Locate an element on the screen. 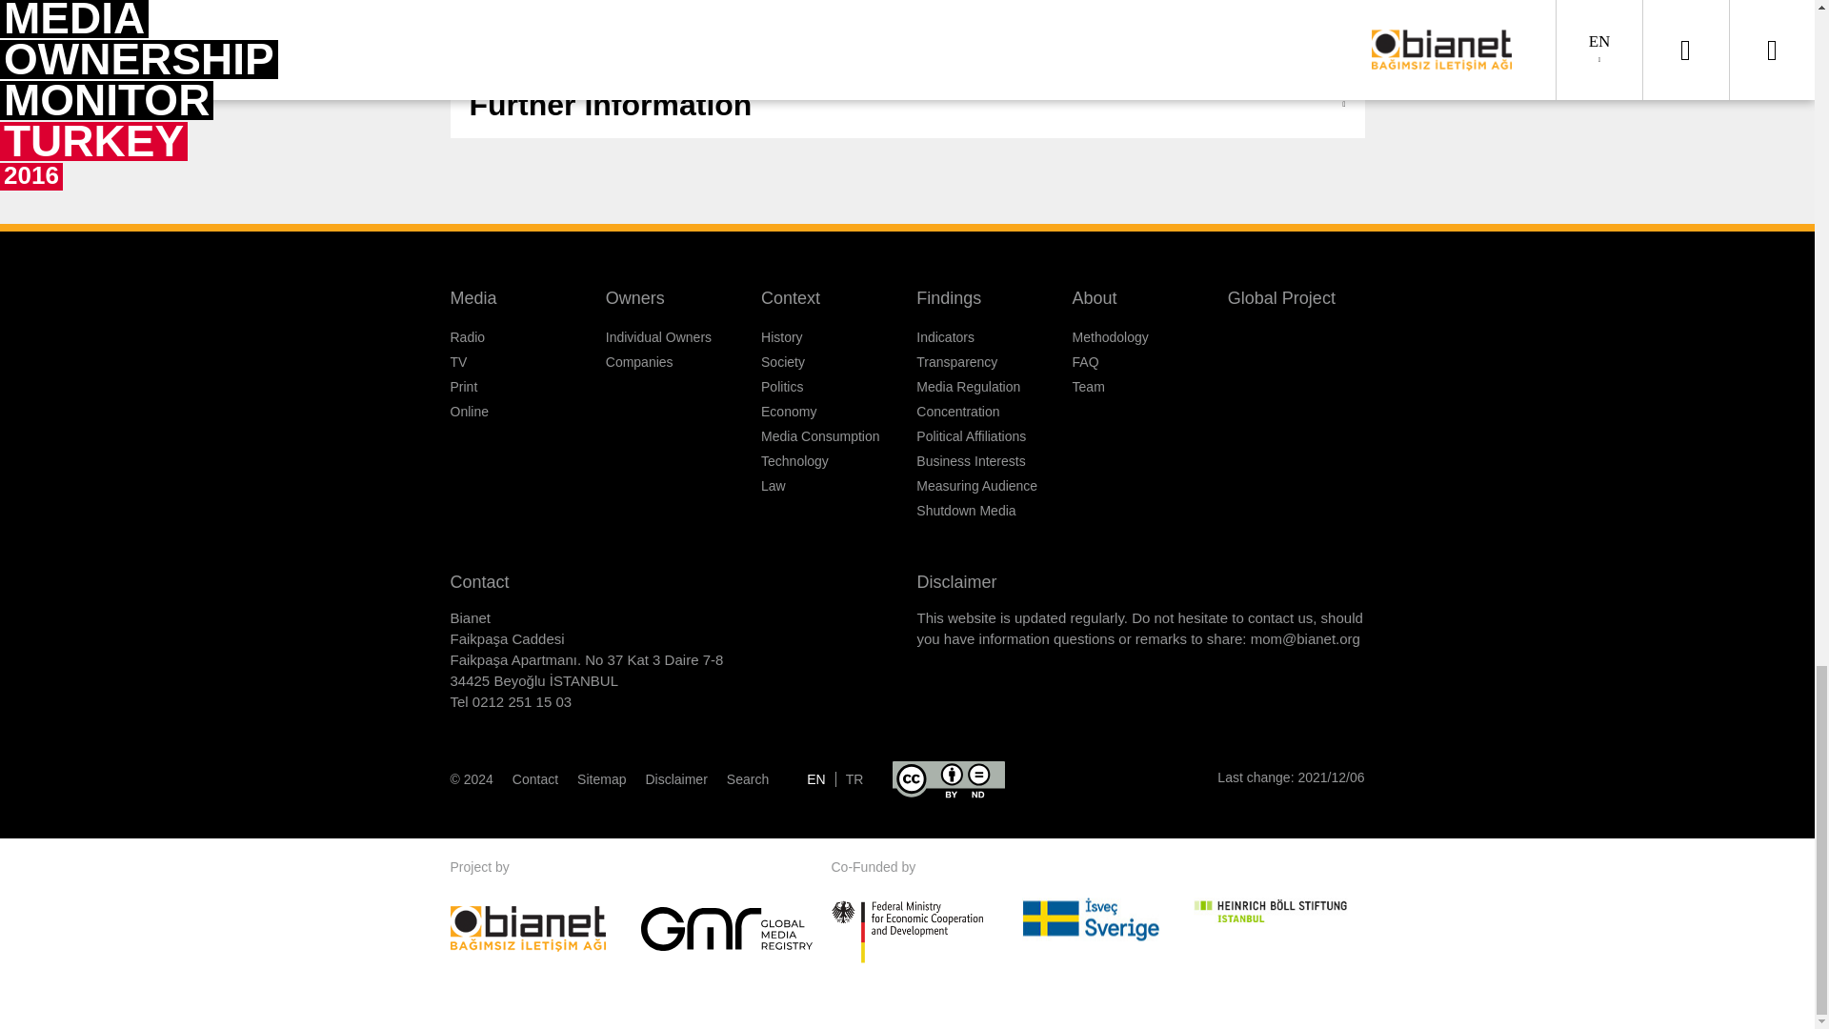 The width and height of the screenshot is (1829, 1029). Media is located at coordinates (472, 297).